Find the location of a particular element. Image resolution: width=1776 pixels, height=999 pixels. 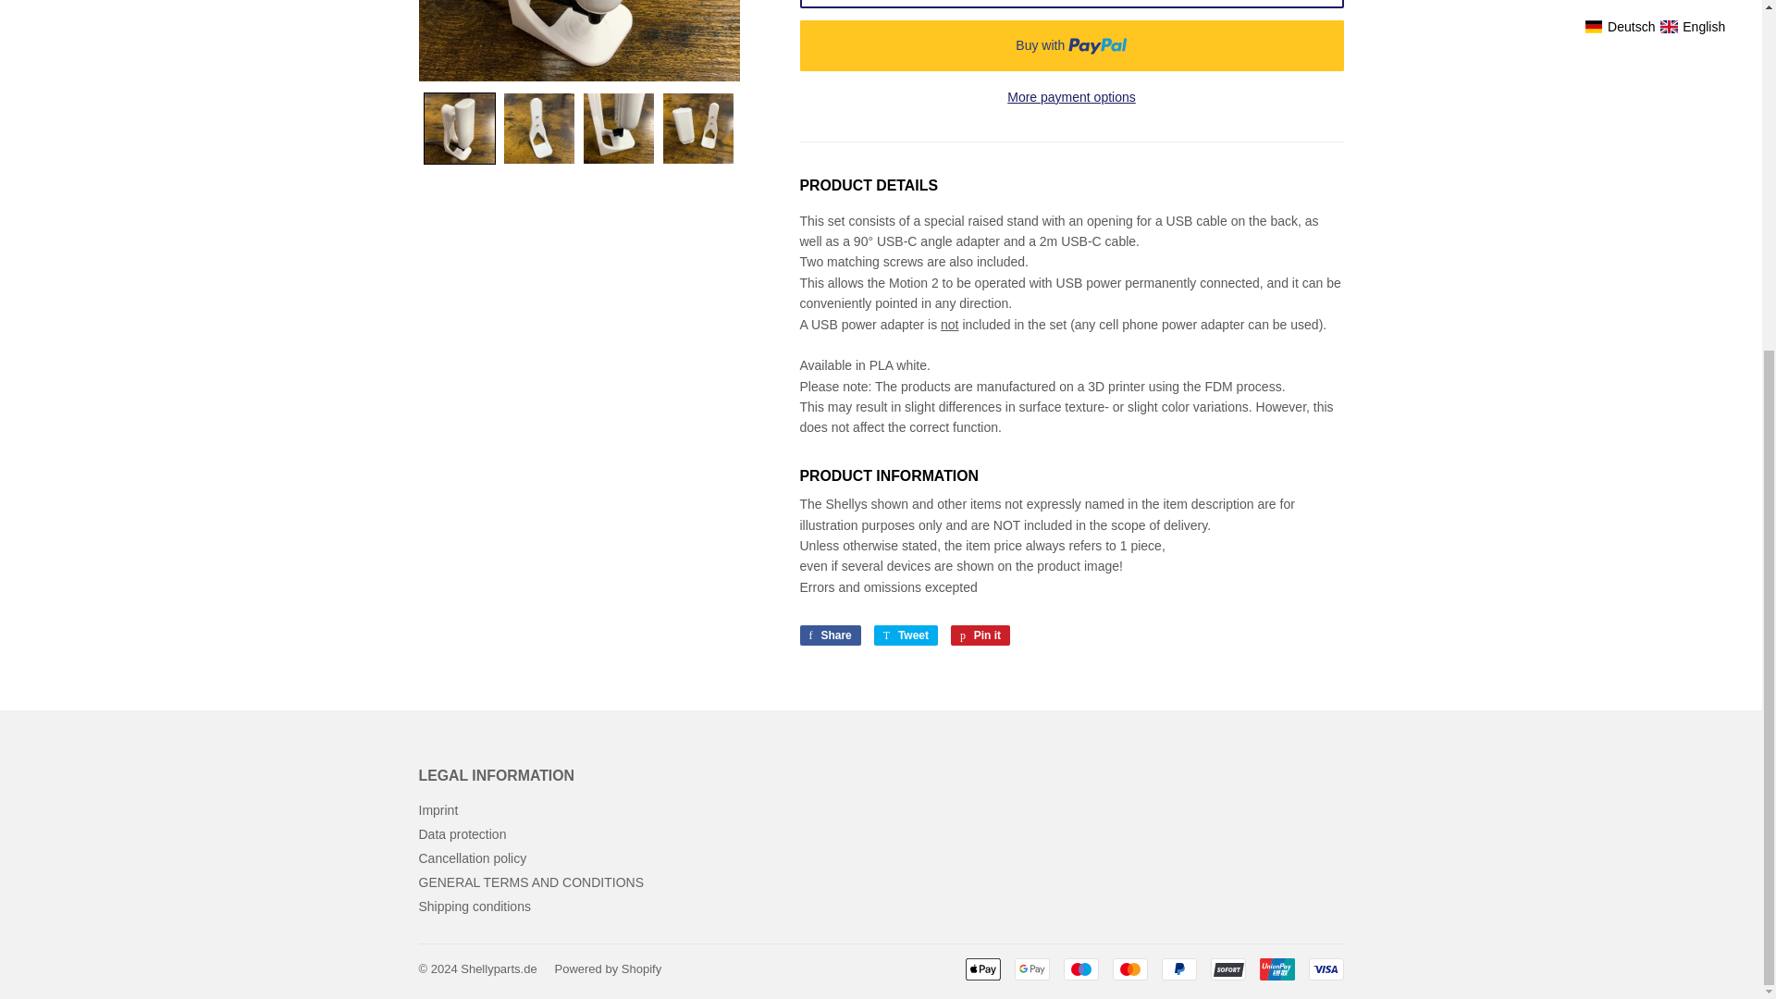

Maestro is located at coordinates (905, 635).